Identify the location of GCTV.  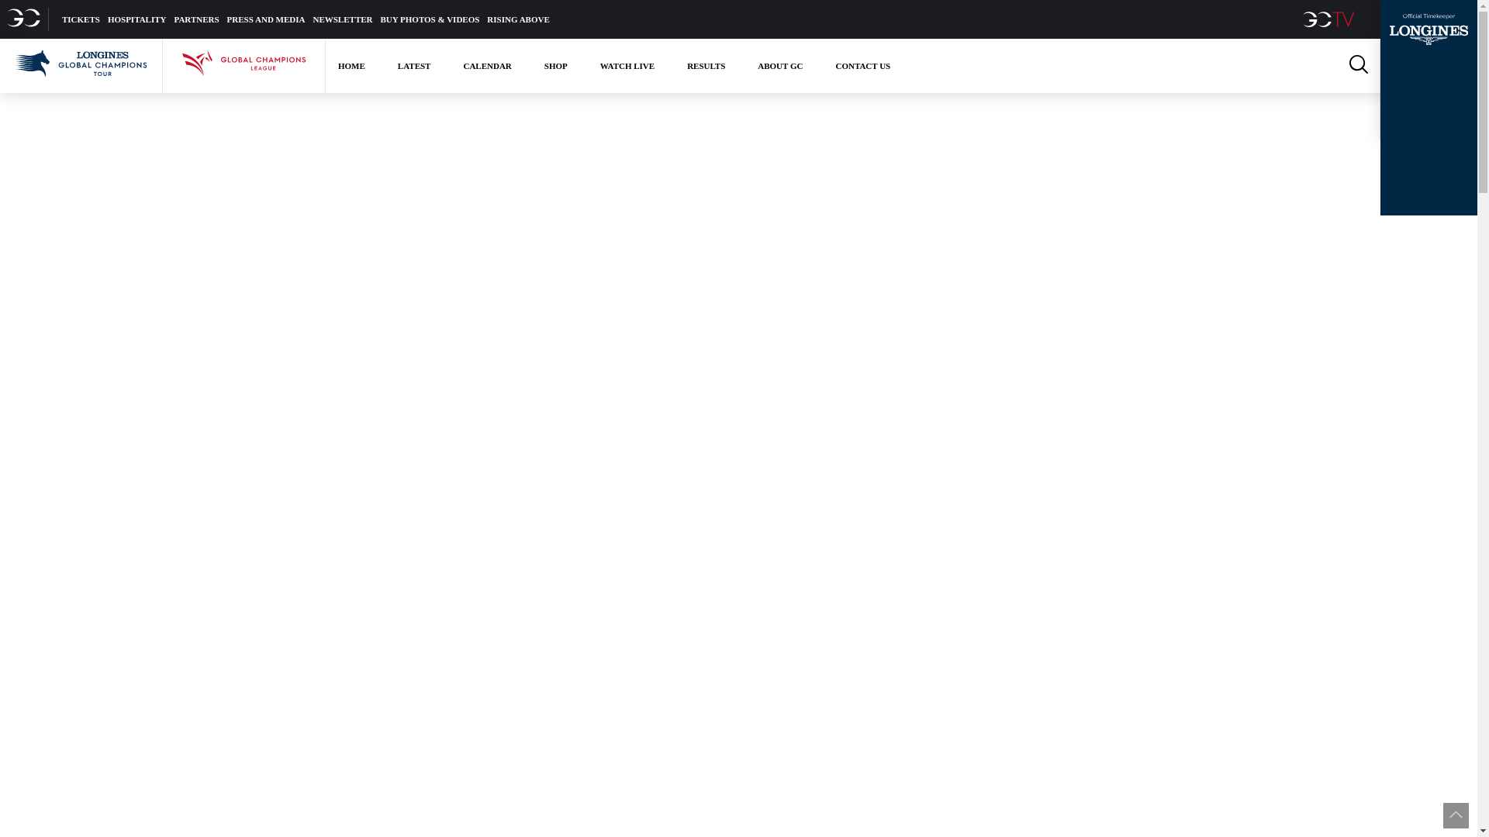
(1331, 19).